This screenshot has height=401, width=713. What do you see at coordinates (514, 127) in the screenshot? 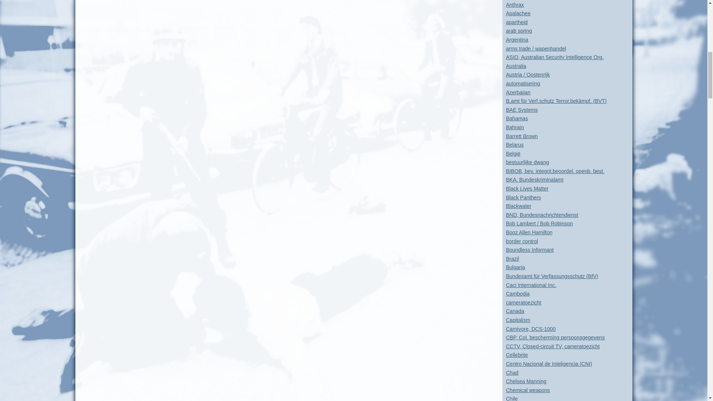
I see `Bahrain` at bounding box center [514, 127].